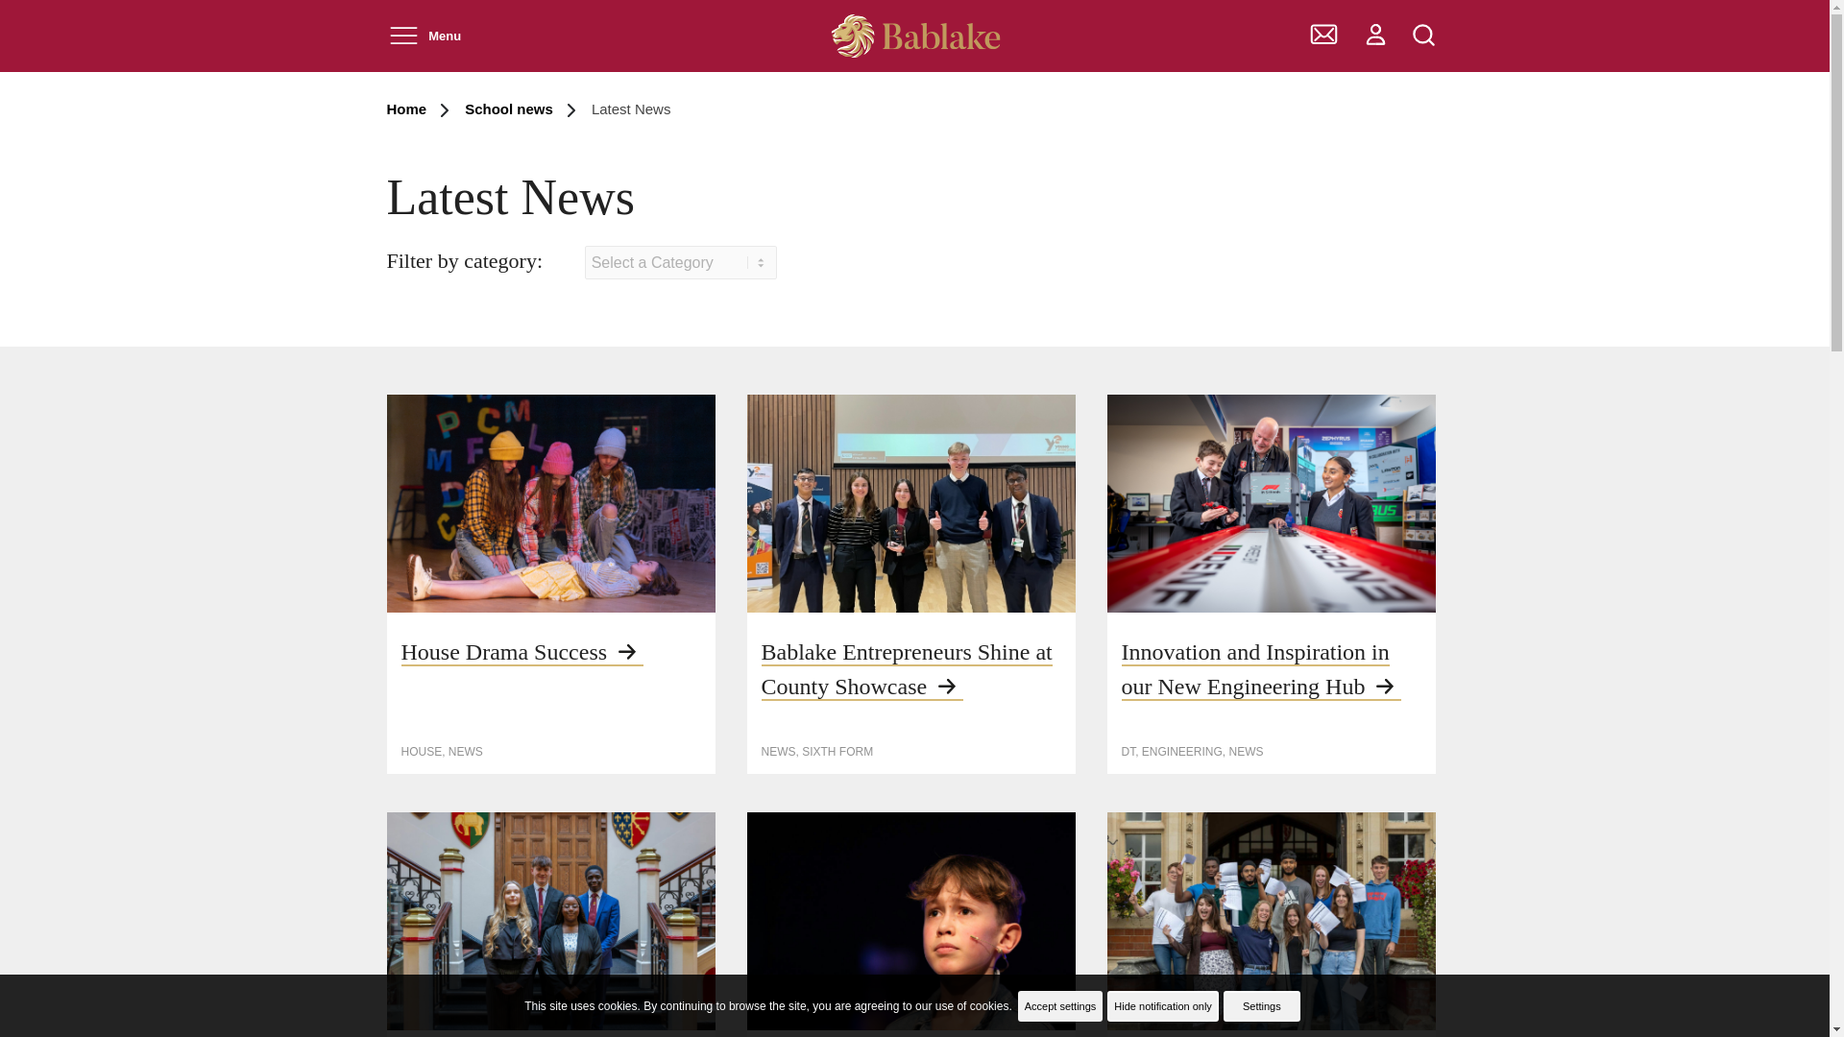  What do you see at coordinates (1261, 670) in the screenshot?
I see `Innovation and Inspiration in our New Engineering Hub` at bounding box center [1261, 670].